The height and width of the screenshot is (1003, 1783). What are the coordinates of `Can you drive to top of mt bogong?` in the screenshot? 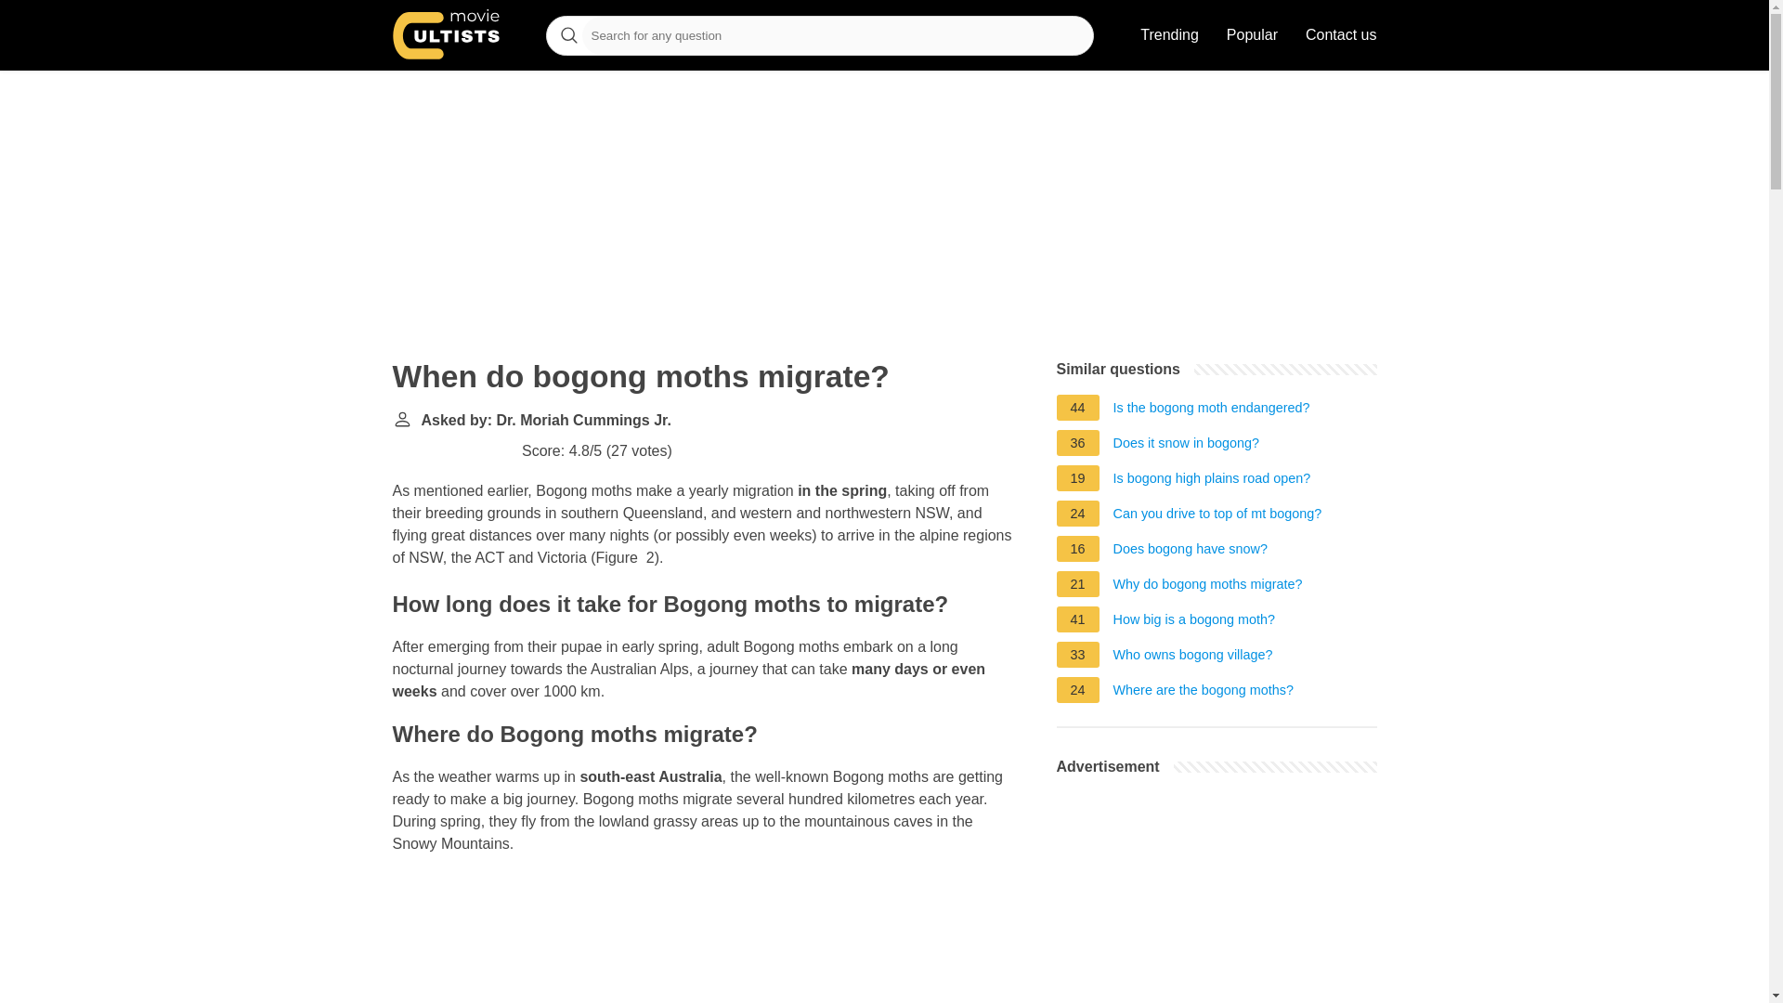 It's located at (1217, 516).